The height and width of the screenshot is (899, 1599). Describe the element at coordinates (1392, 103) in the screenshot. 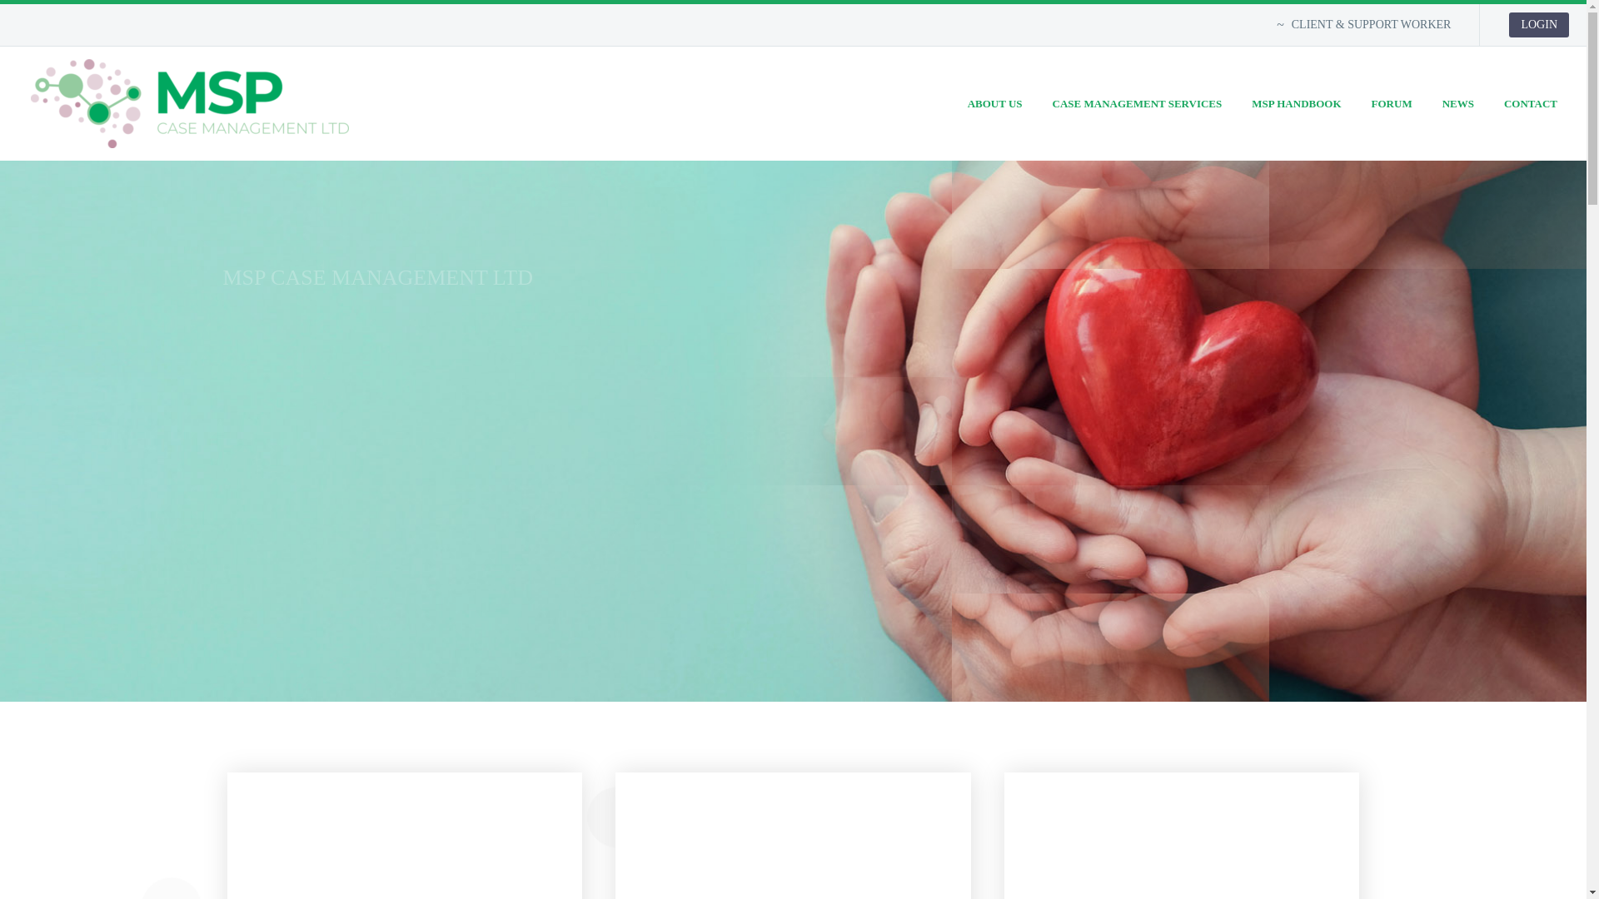

I see `FORUM` at that location.